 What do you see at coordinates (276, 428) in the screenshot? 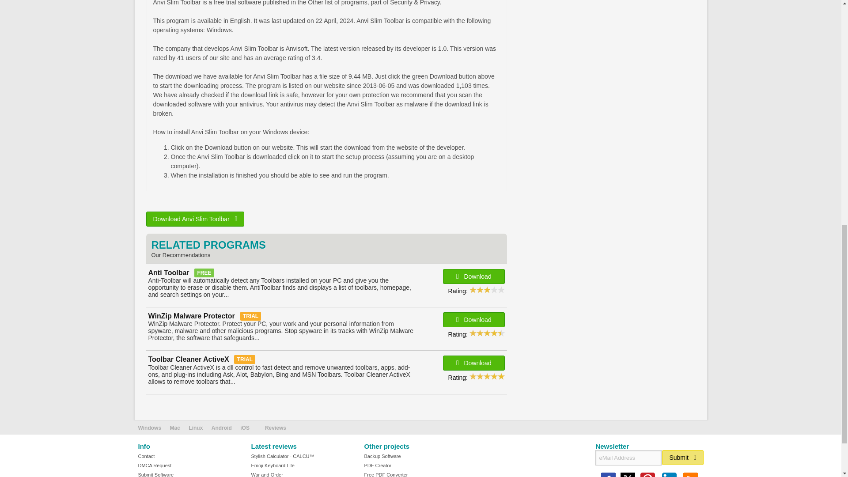
I see `Reviews` at bounding box center [276, 428].